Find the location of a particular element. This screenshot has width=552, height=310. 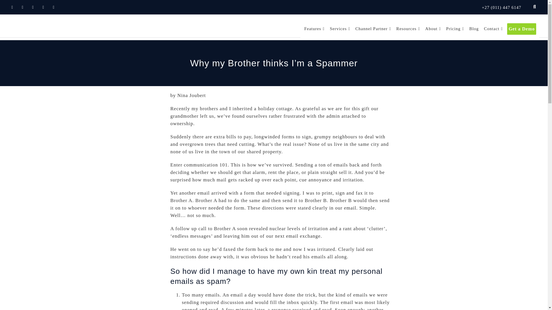

Facebook is located at coordinates (12, 7).